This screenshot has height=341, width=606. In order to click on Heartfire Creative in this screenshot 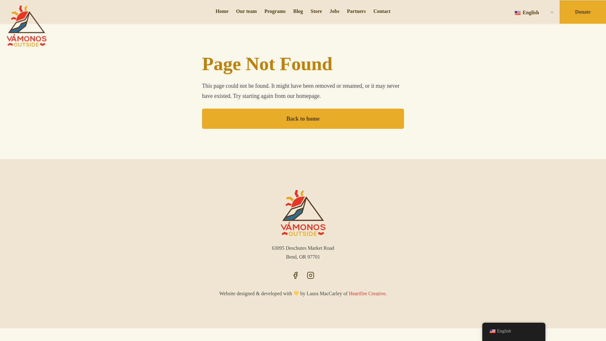, I will do `click(367, 294)`.